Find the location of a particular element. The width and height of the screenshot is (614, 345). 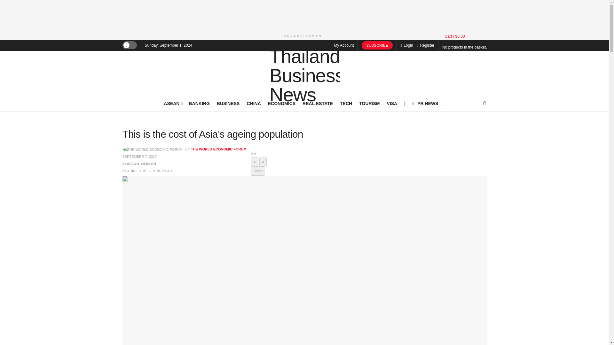

PR NEWS is located at coordinates (427, 103).